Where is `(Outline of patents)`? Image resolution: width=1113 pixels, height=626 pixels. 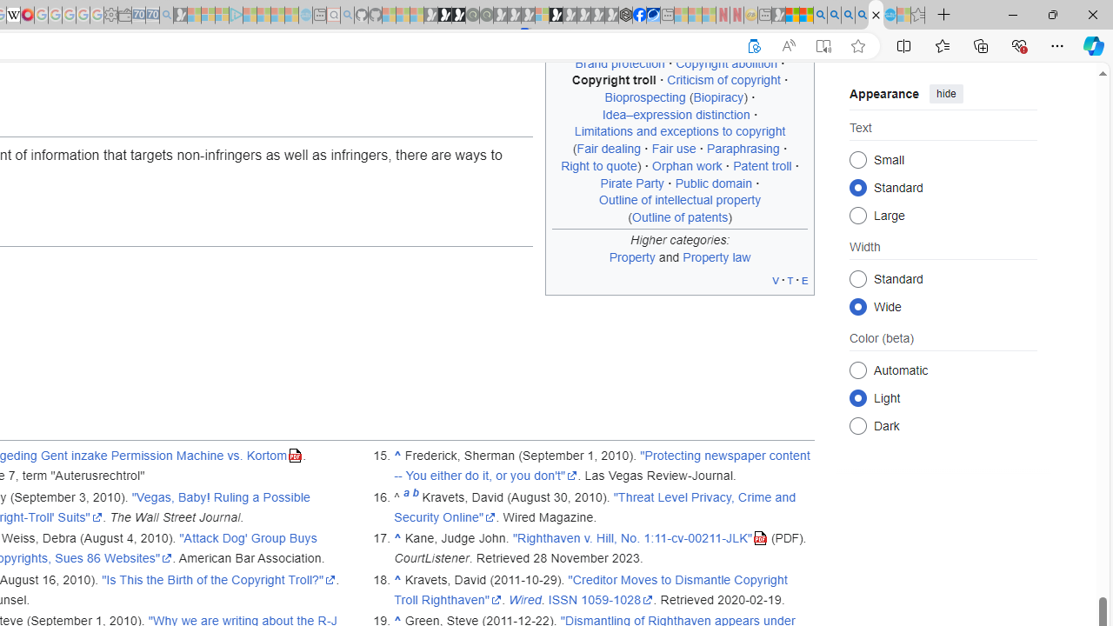
(Outline of patents) is located at coordinates (680, 216).